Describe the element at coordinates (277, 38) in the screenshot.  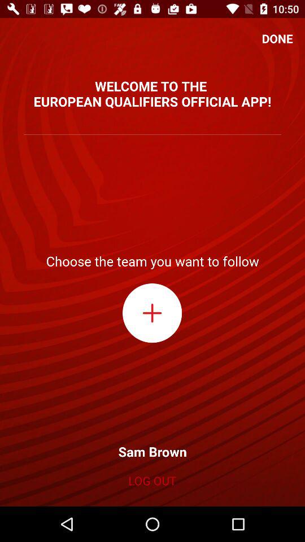
I see `turn off icon at the top right corner` at that location.